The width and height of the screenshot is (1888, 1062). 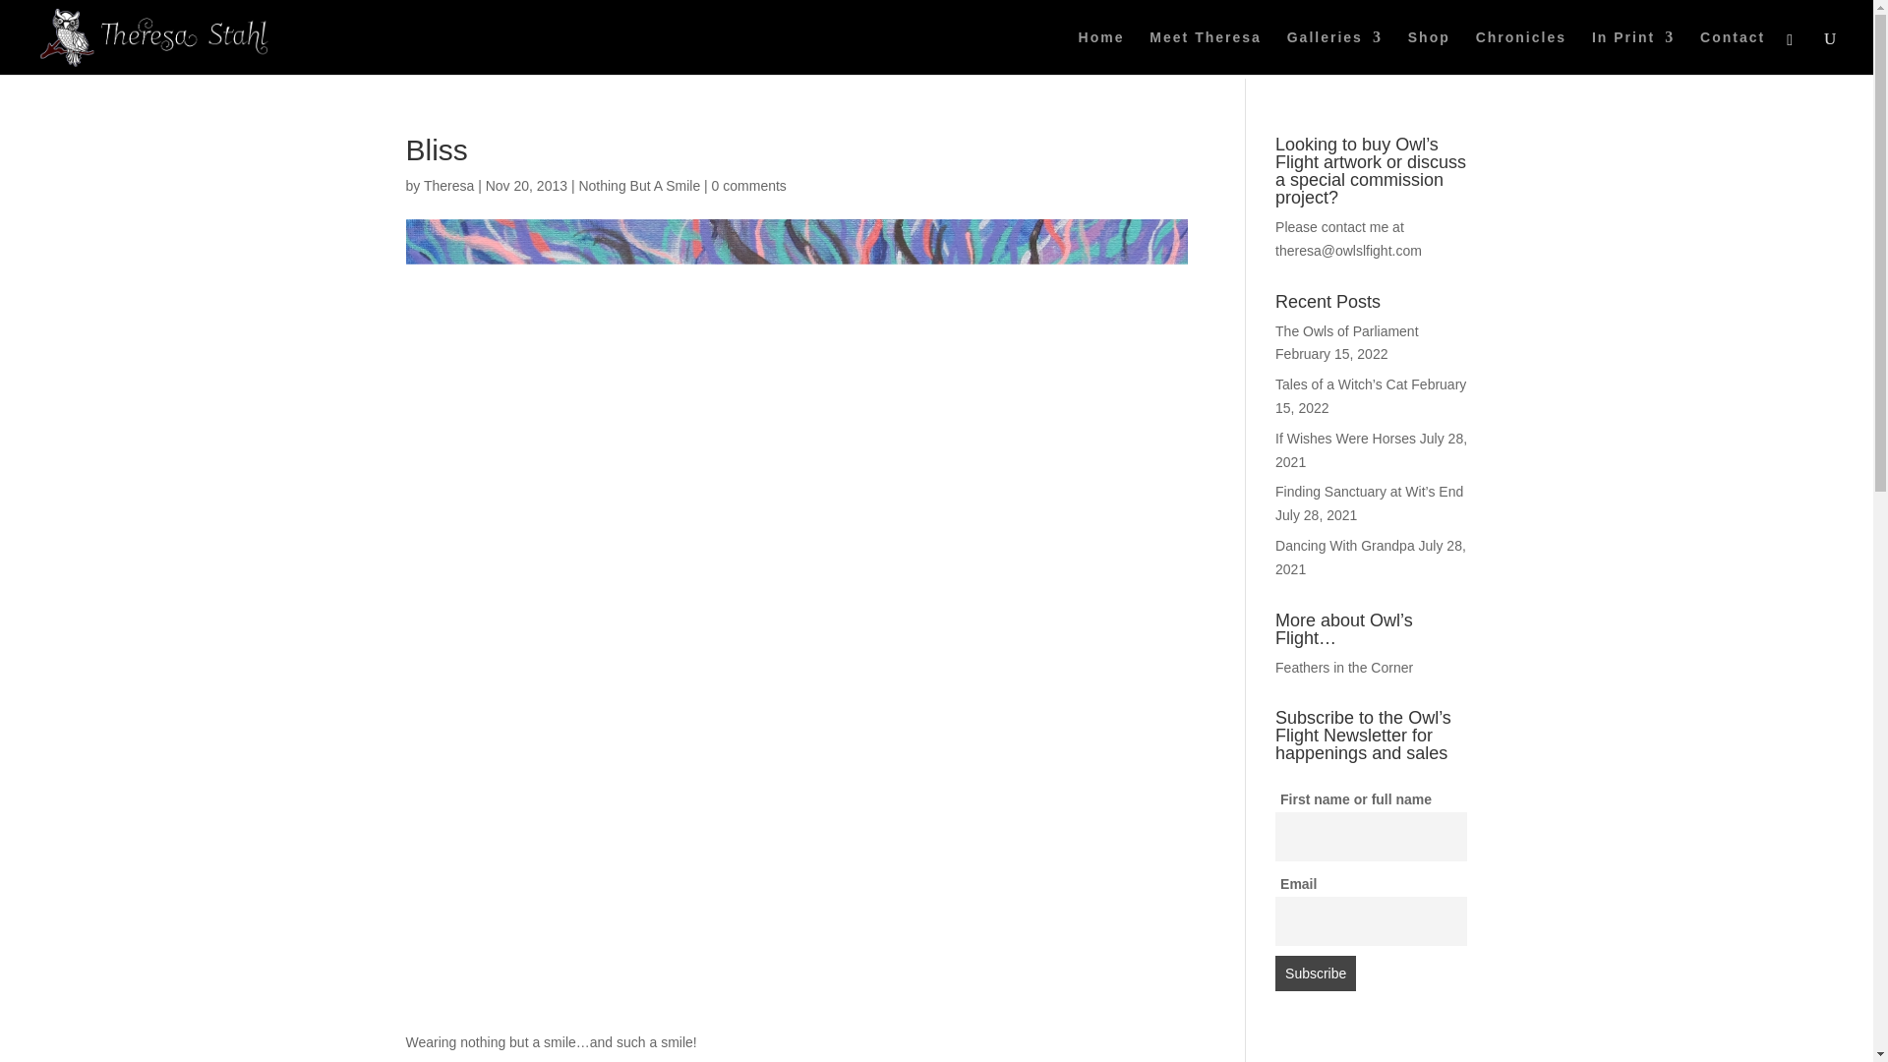 What do you see at coordinates (749, 185) in the screenshot?
I see `0 comments` at bounding box center [749, 185].